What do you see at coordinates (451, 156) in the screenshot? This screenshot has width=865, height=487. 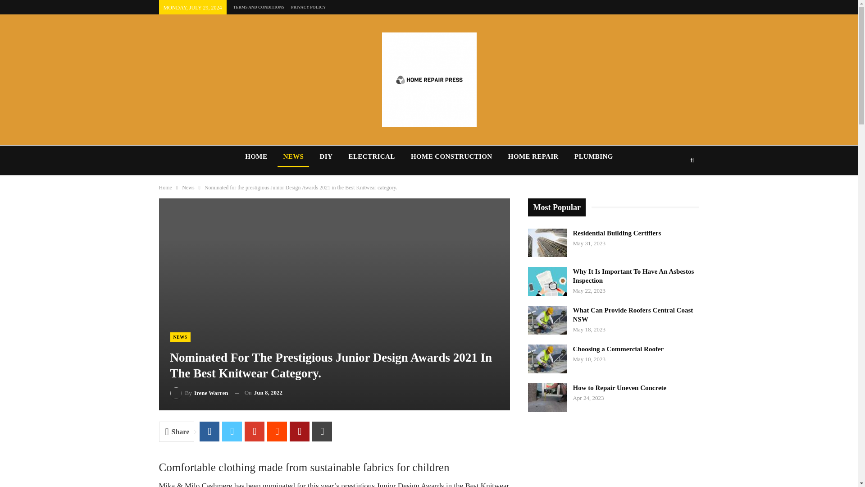 I see `HOME CONSTRUCTION` at bounding box center [451, 156].